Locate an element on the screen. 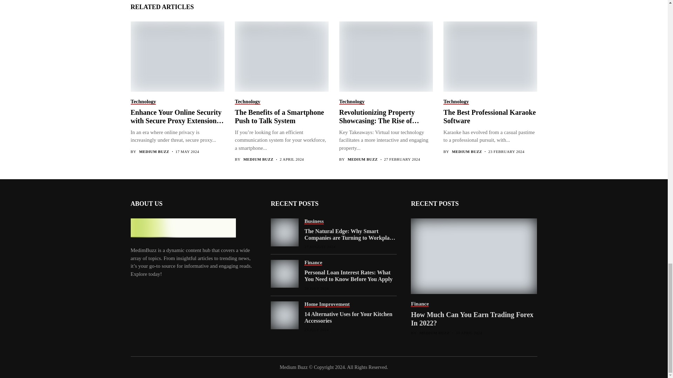  Posts by Medium Buzz is located at coordinates (467, 151).